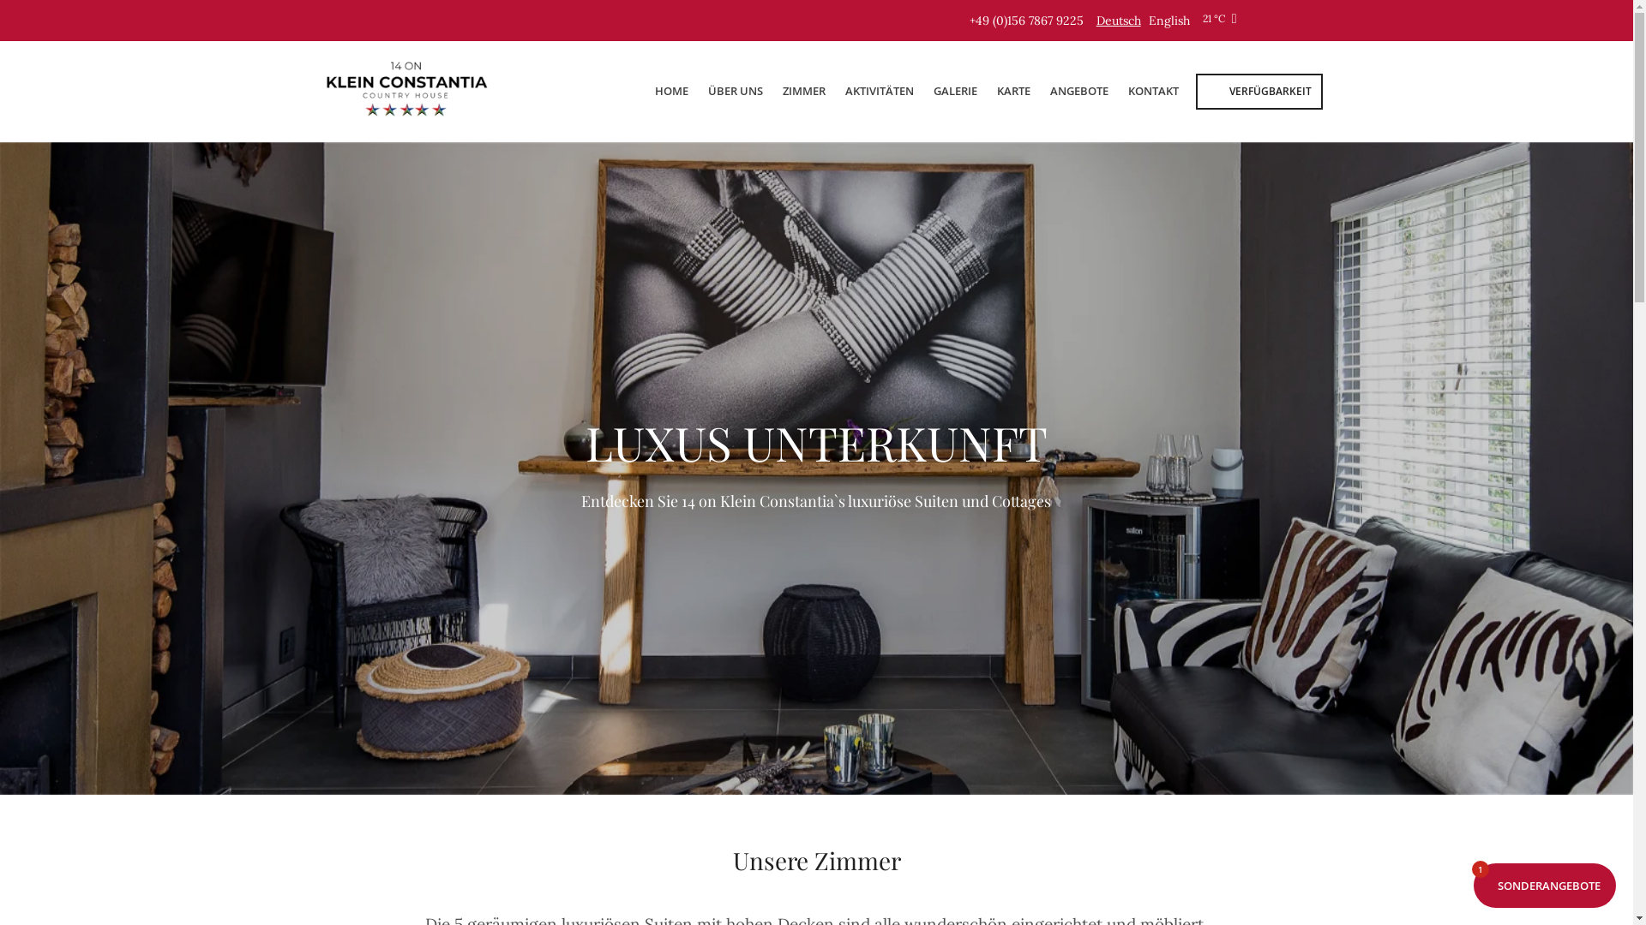 The image size is (1646, 925). I want to click on HOME, so click(672, 91).